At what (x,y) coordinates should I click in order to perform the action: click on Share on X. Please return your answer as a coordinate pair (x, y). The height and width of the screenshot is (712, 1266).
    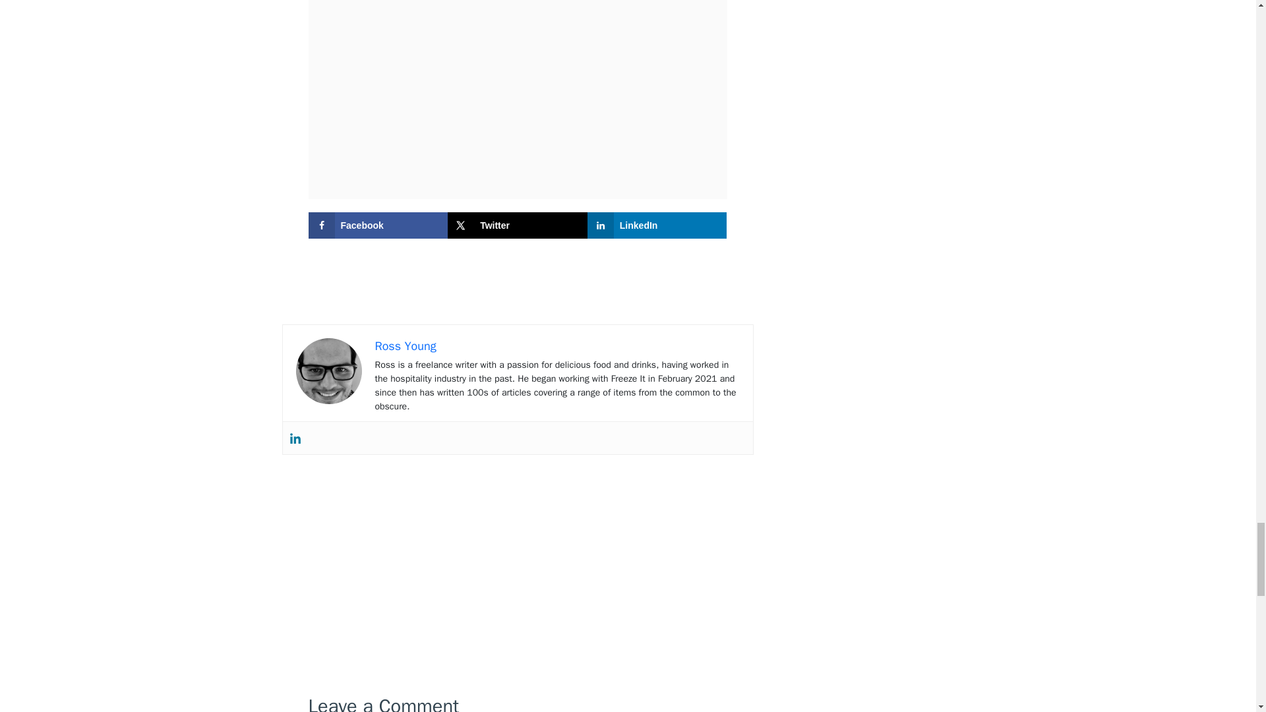
    Looking at the image, I should click on (517, 225).